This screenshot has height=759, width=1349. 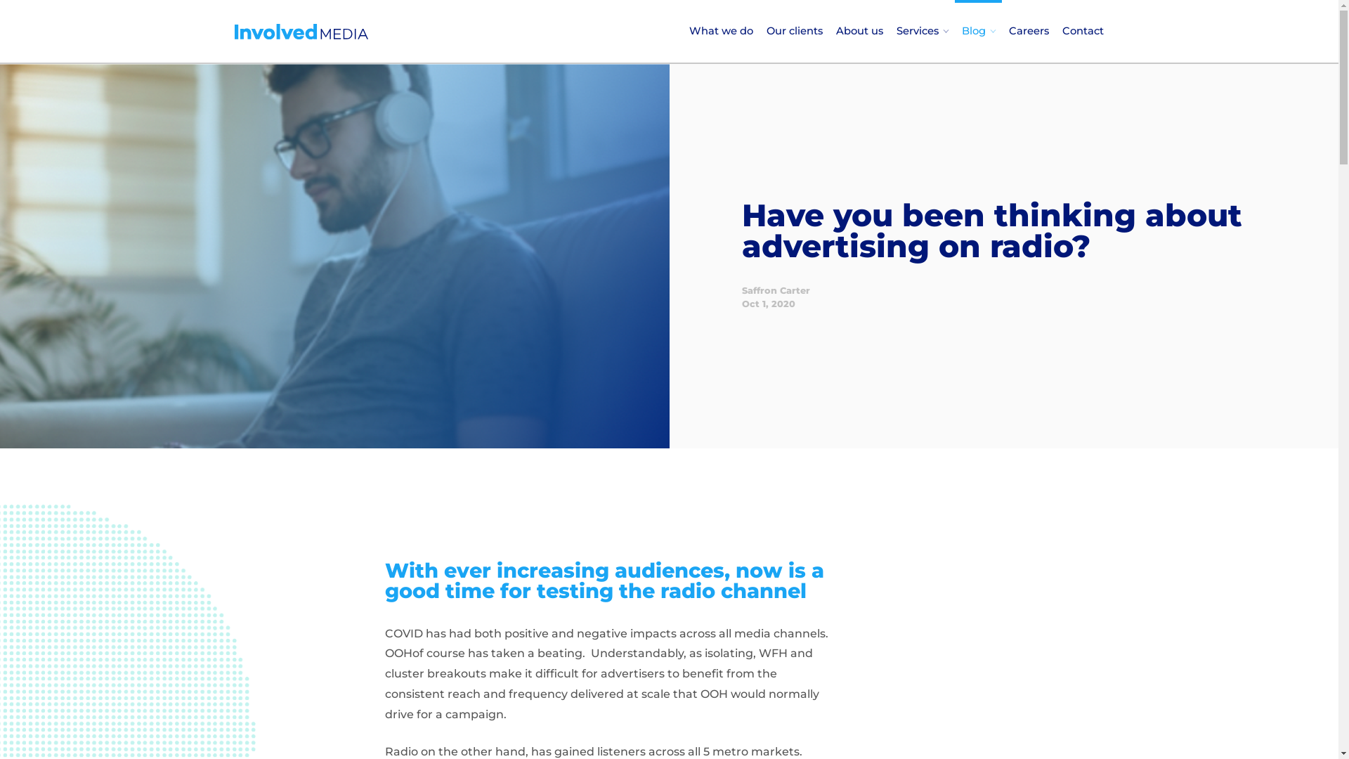 I want to click on Contact, so click(x=1083, y=31).